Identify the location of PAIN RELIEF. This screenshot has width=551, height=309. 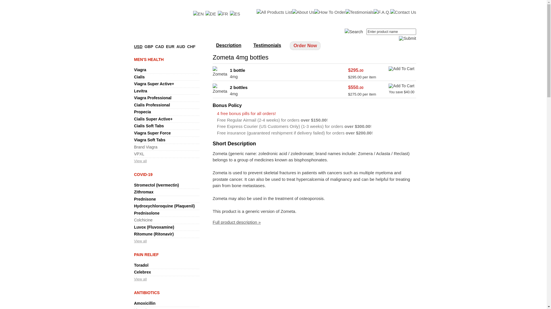
(146, 255).